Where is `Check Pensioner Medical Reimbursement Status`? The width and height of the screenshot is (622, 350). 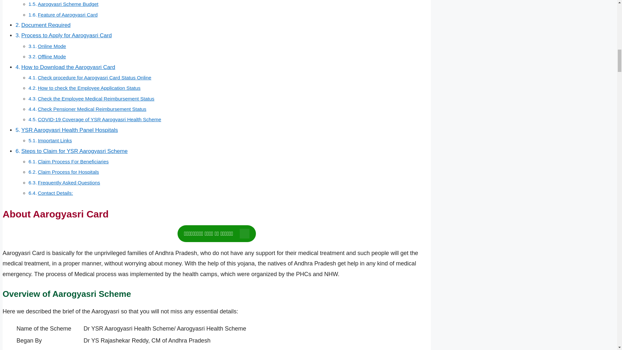
Check Pensioner Medical Reimbursement Status is located at coordinates (92, 109).